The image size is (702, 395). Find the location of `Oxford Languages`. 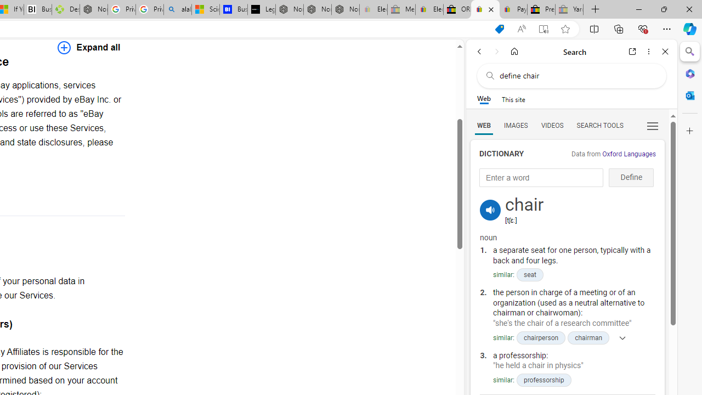

Oxford Languages is located at coordinates (629, 154).